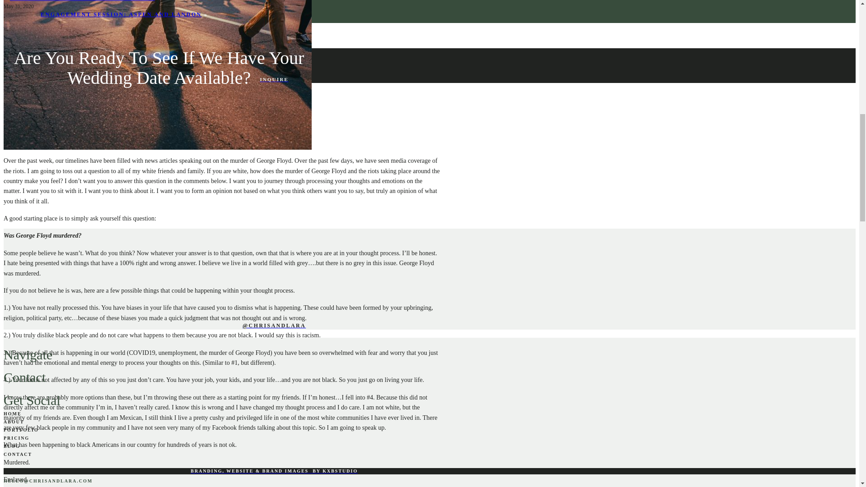  Describe the element at coordinates (13, 413) in the screenshot. I see `HOME` at that location.